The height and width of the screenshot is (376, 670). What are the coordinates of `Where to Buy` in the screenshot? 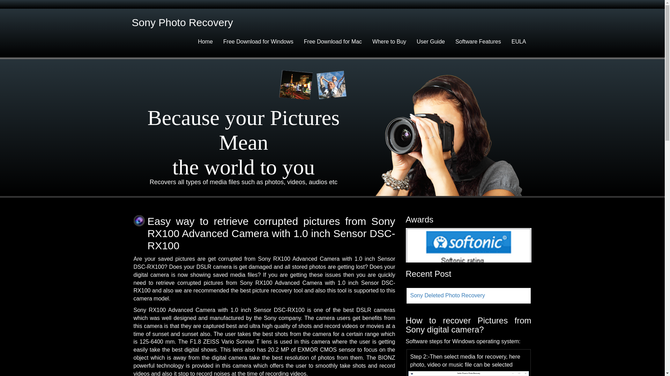 It's located at (389, 42).